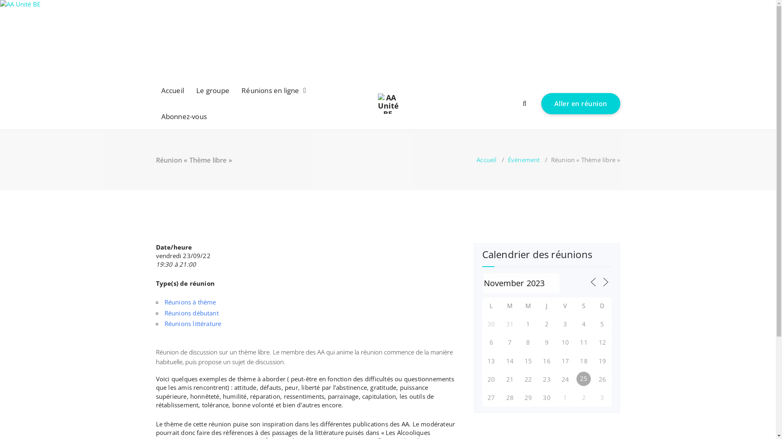  Describe the element at coordinates (584, 397) in the screenshot. I see `2` at that location.